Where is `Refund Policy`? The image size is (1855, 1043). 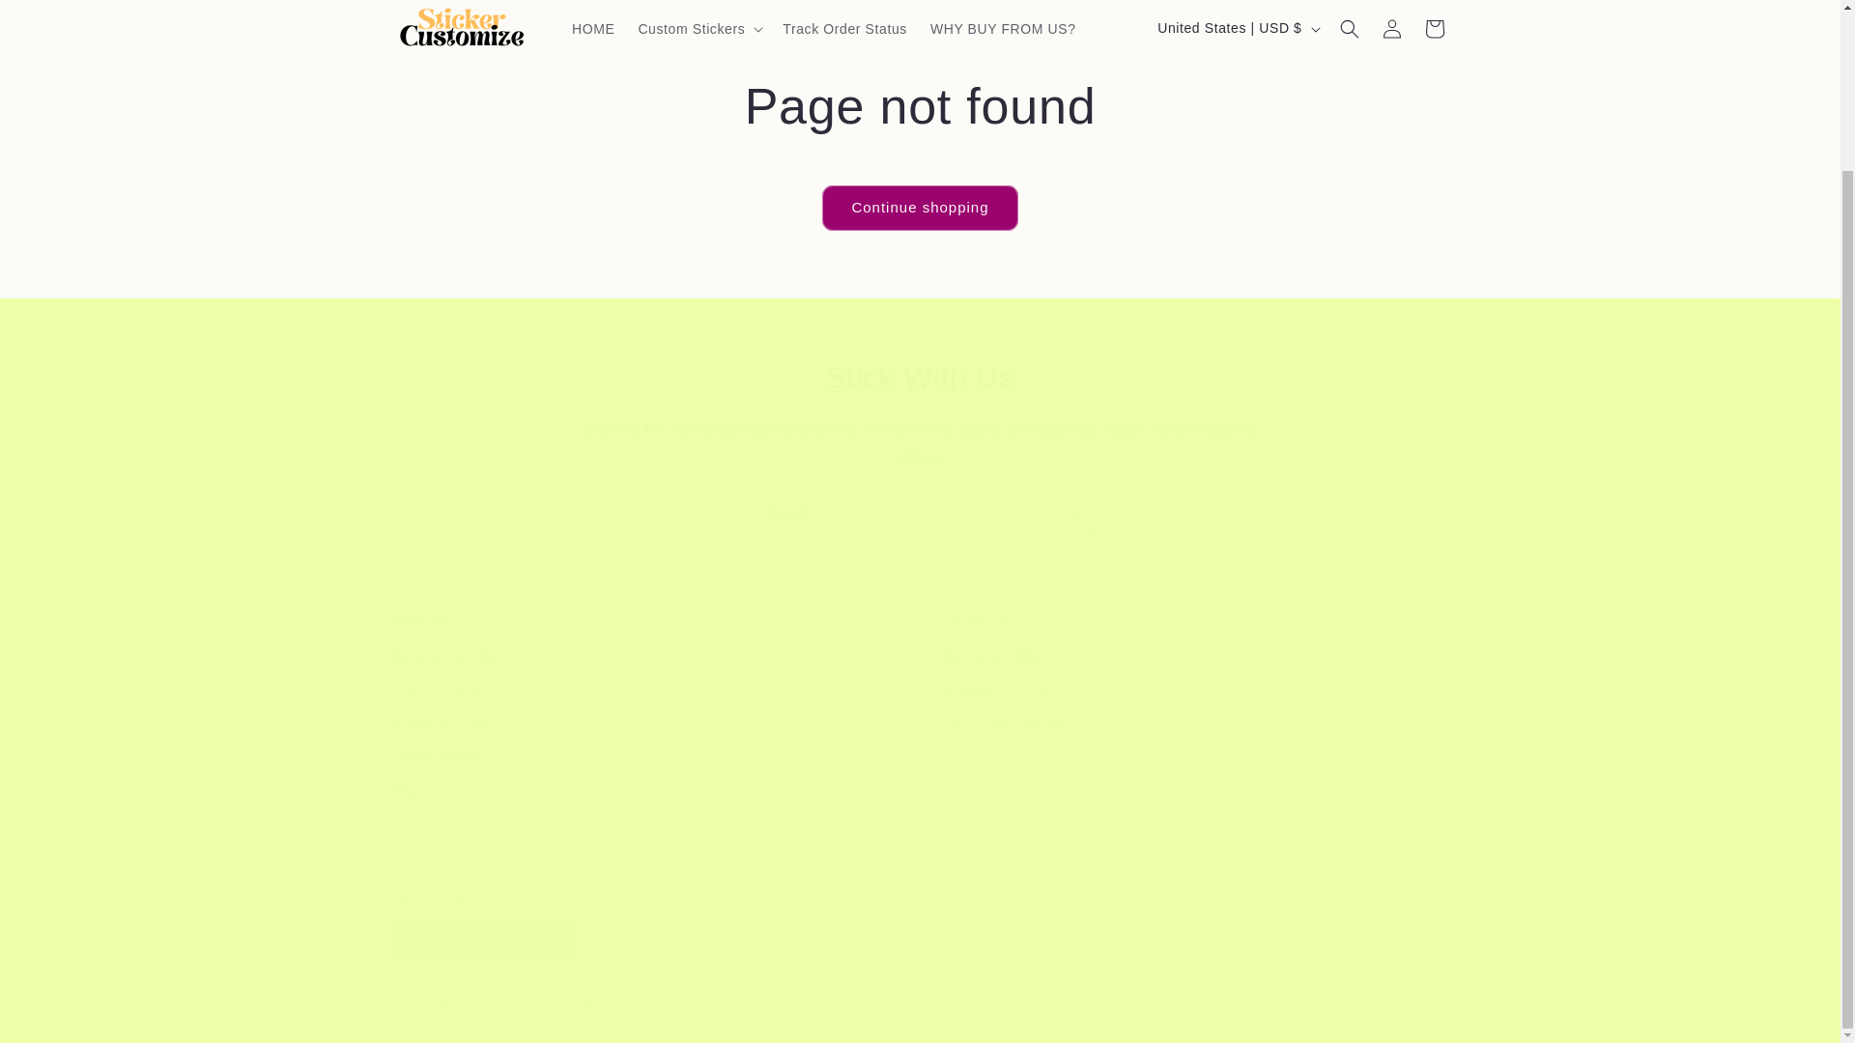 Refund Policy is located at coordinates (433, 755).